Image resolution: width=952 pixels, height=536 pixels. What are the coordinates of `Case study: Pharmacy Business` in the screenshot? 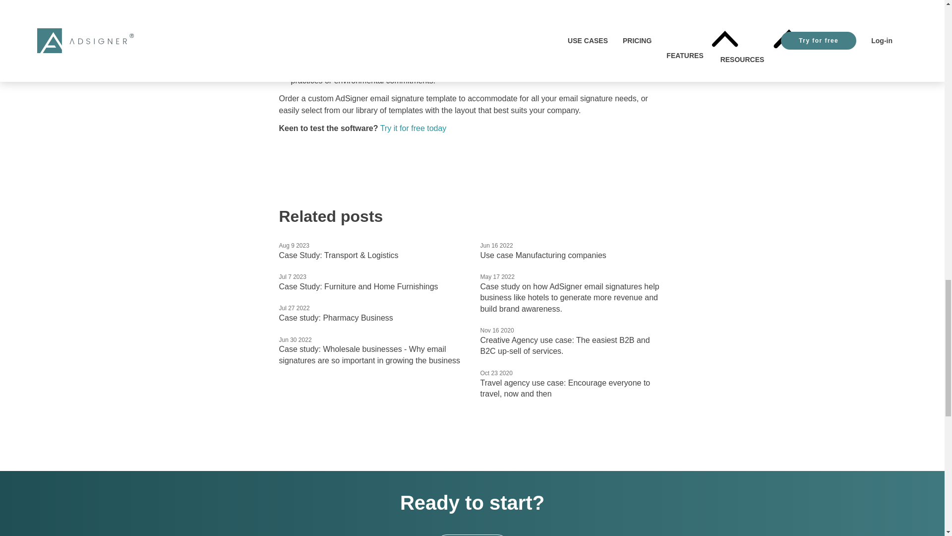 It's located at (335, 318).